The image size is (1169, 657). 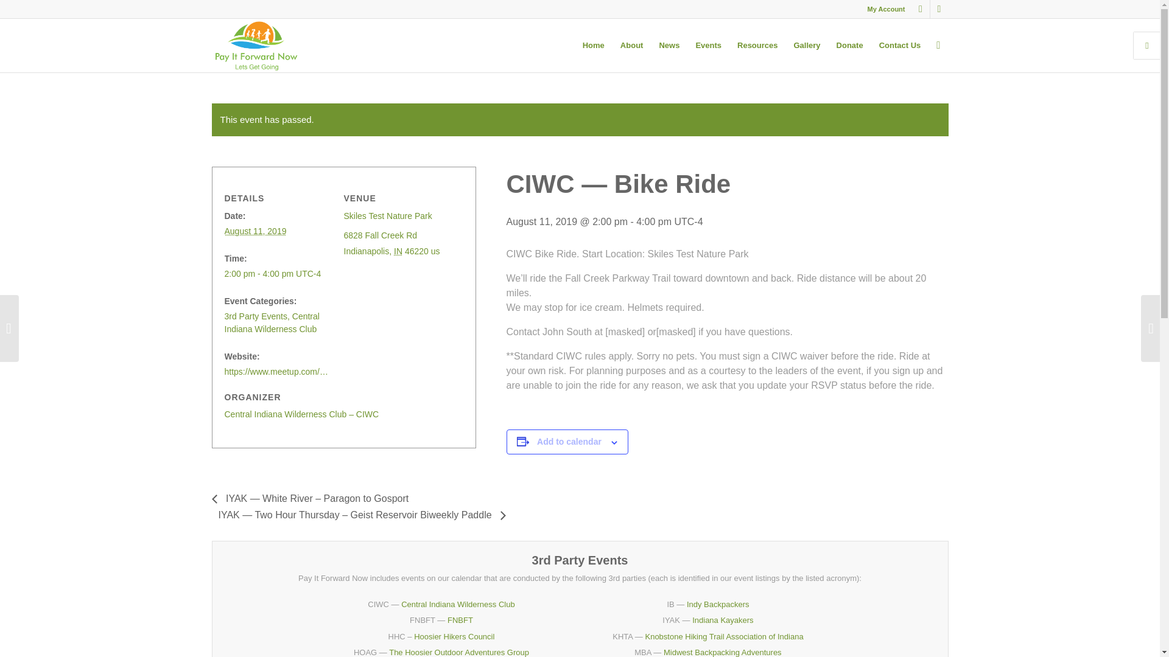 I want to click on Add to calendar, so click(x=569, y=442).